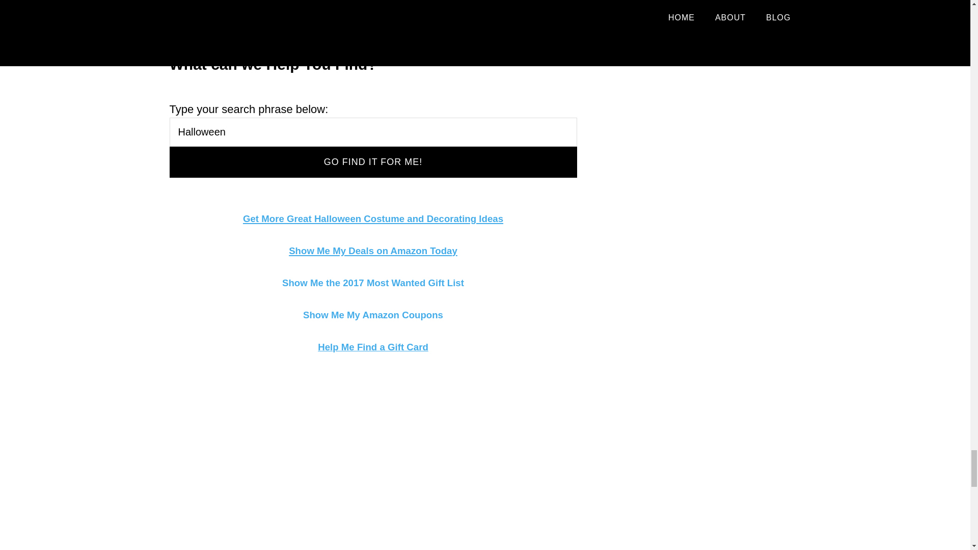 This screenshot has width=978, height=550. Describe the element at coordinates (373, 132) in the screenshot. I see `Halloween` at that location.